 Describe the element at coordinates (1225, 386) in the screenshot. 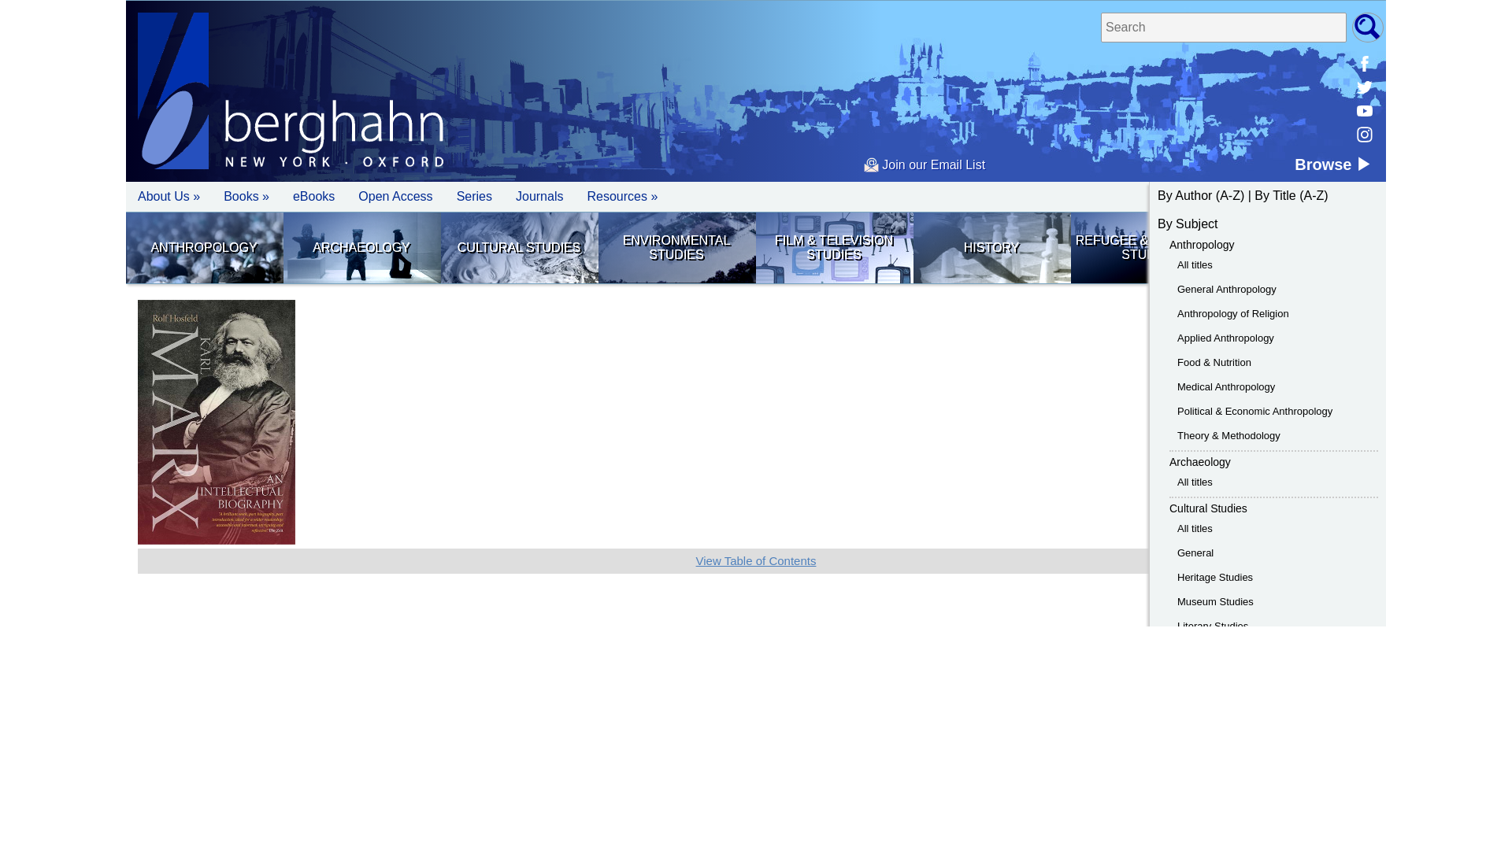

I see `Medical Anthropology` at that location.